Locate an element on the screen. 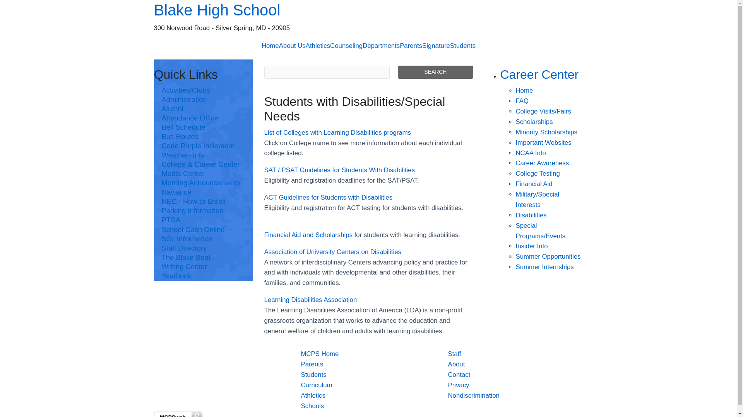 The image size is (743, 417). NEC - How to Enroll is located at coordinates (204, 201).